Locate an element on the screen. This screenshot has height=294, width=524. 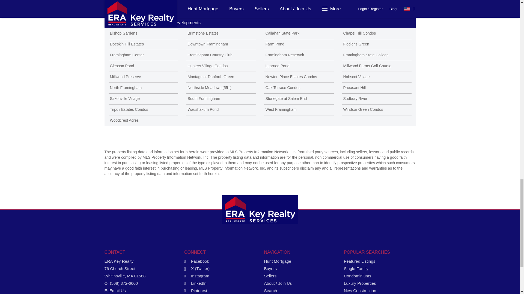
View Bishop Gardens is located at coordinates (143, 33).